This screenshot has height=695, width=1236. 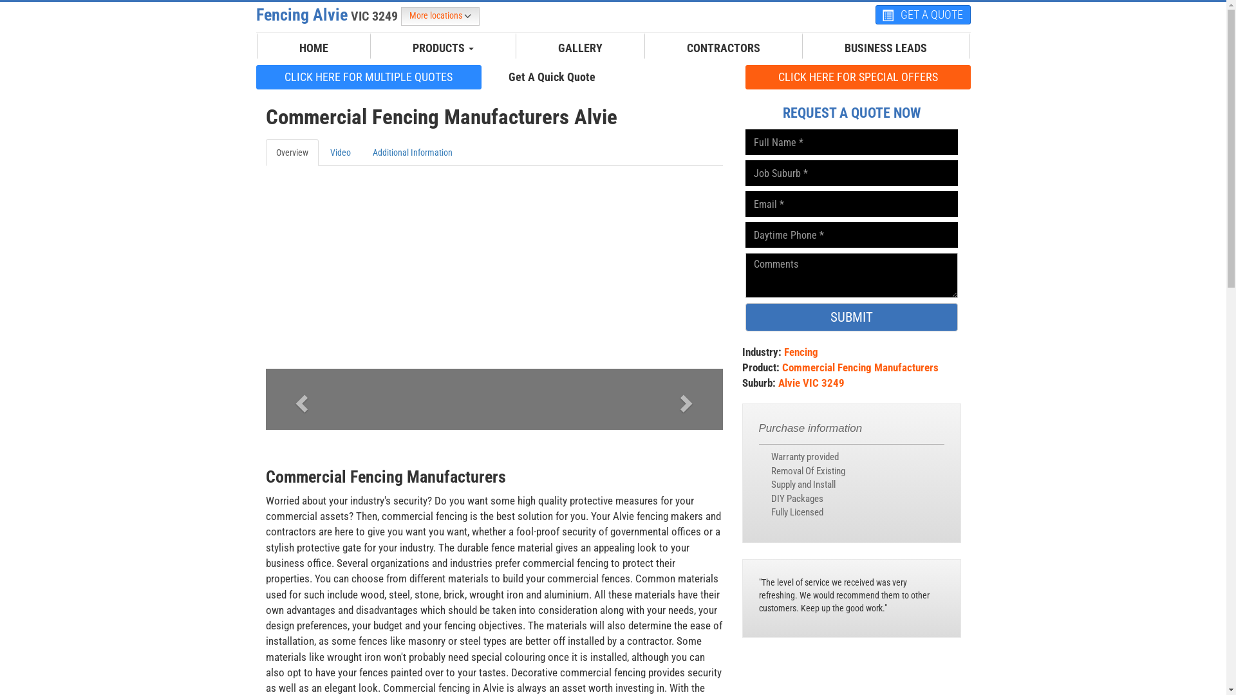 I want to click on Get A Quick Quote, so click(x=552, y=77).